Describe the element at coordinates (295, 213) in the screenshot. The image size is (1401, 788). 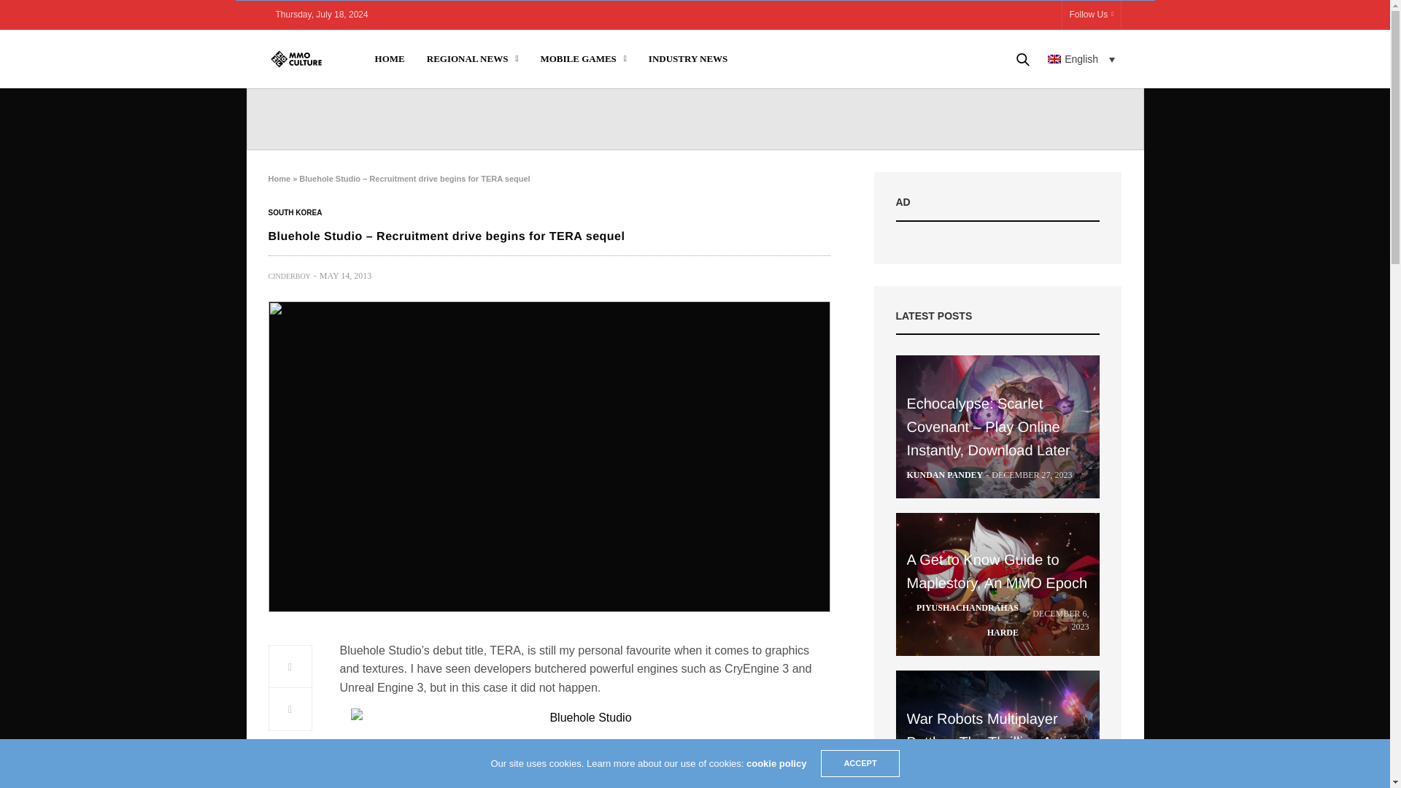
I see `South Korea` at that location.